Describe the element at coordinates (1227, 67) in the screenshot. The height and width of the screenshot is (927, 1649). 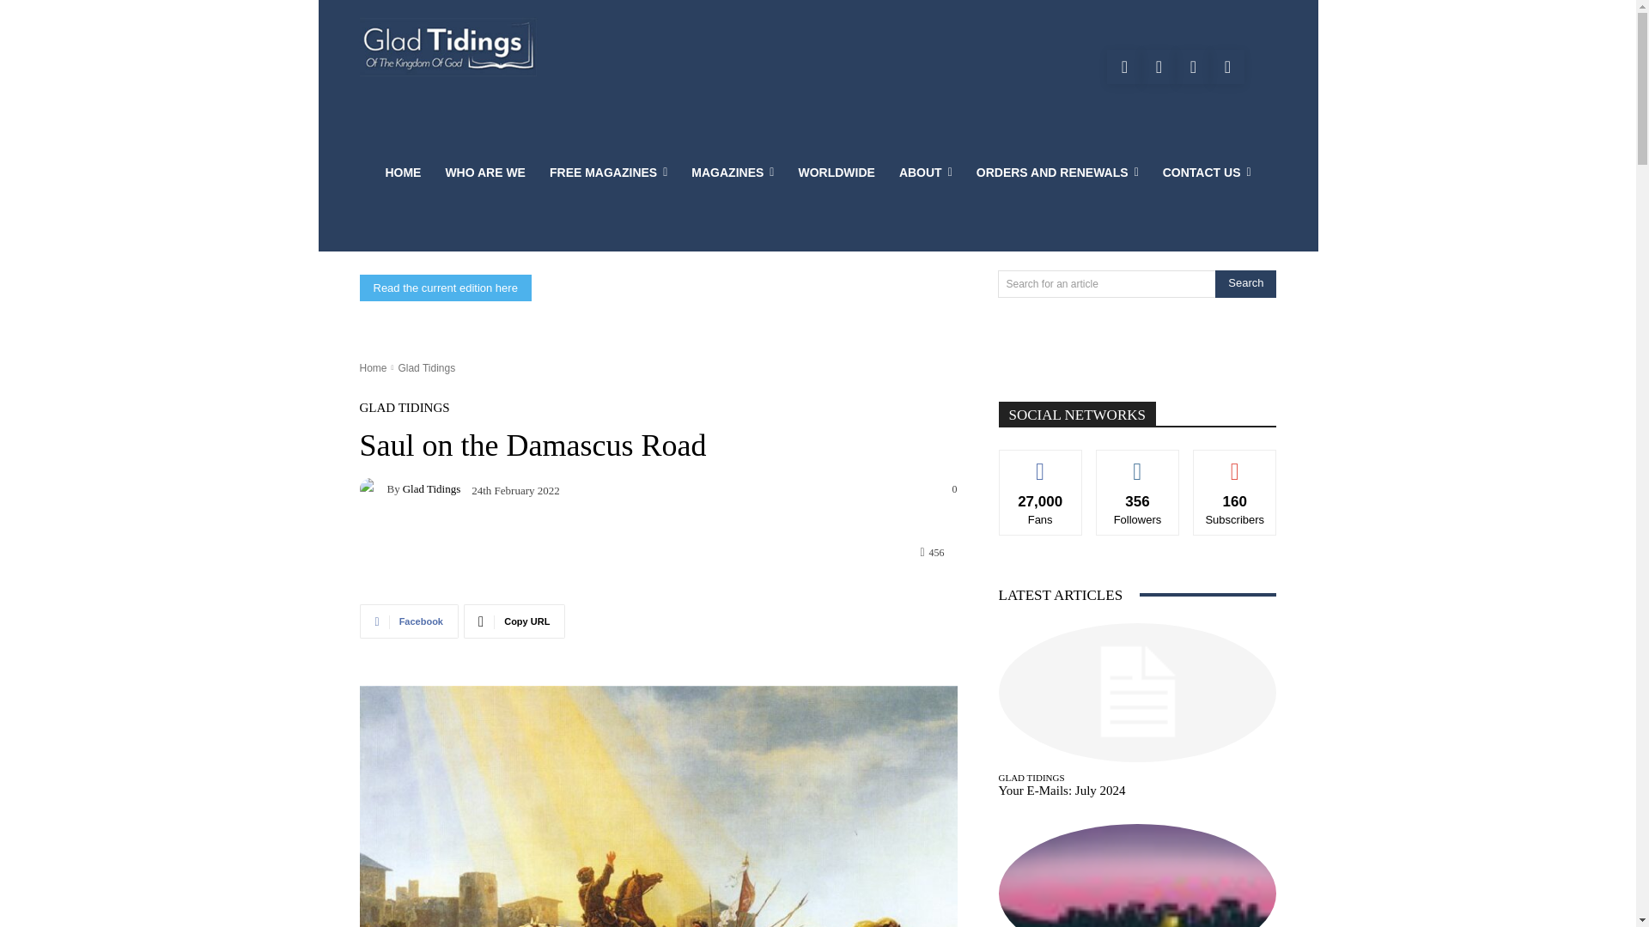
I see `Mail-1` at that location.